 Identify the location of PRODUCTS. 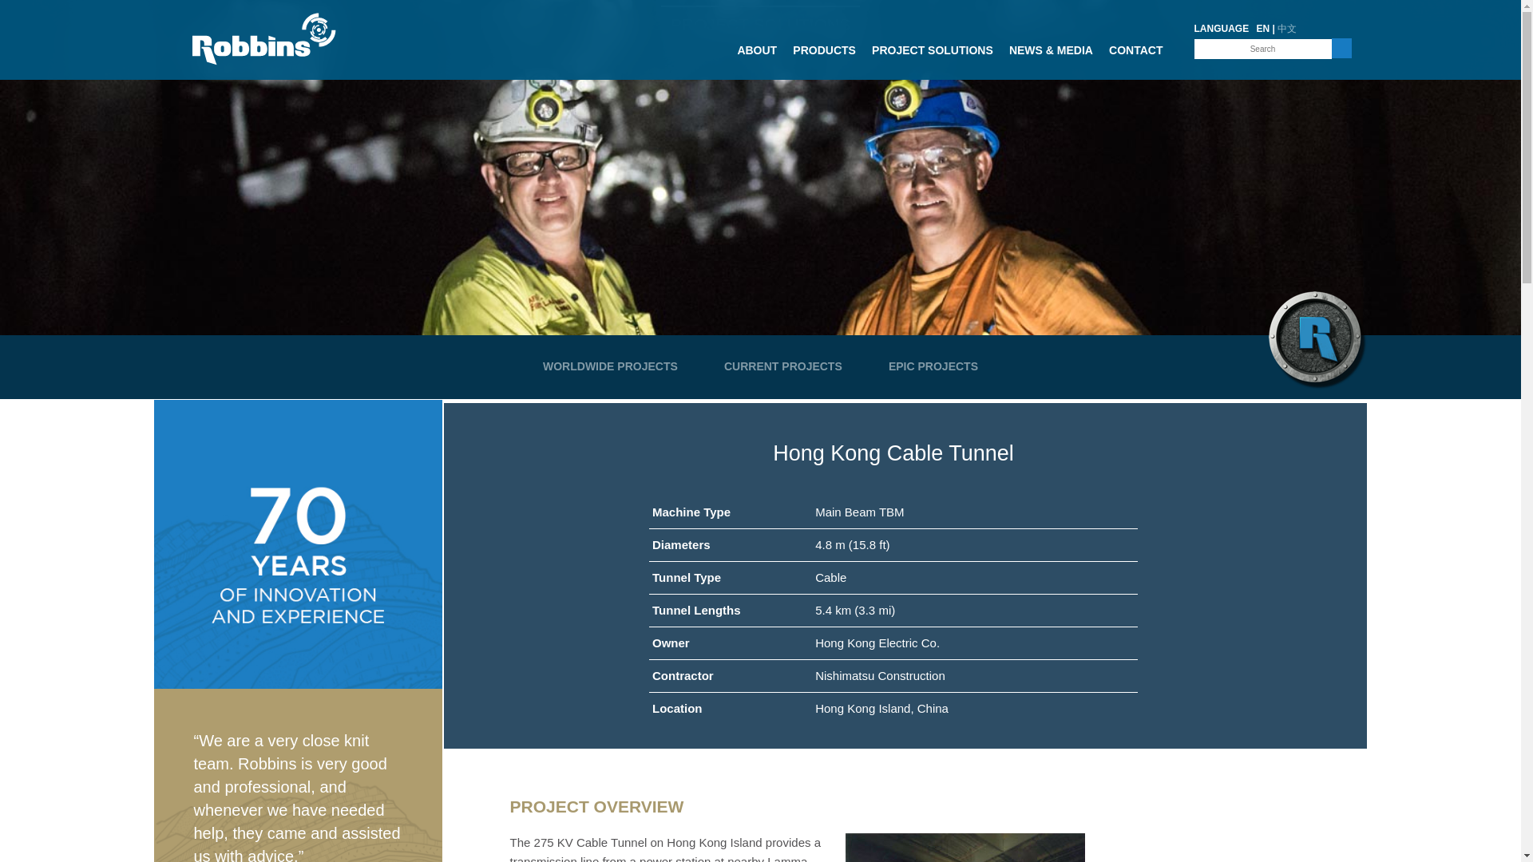
(824, 54).